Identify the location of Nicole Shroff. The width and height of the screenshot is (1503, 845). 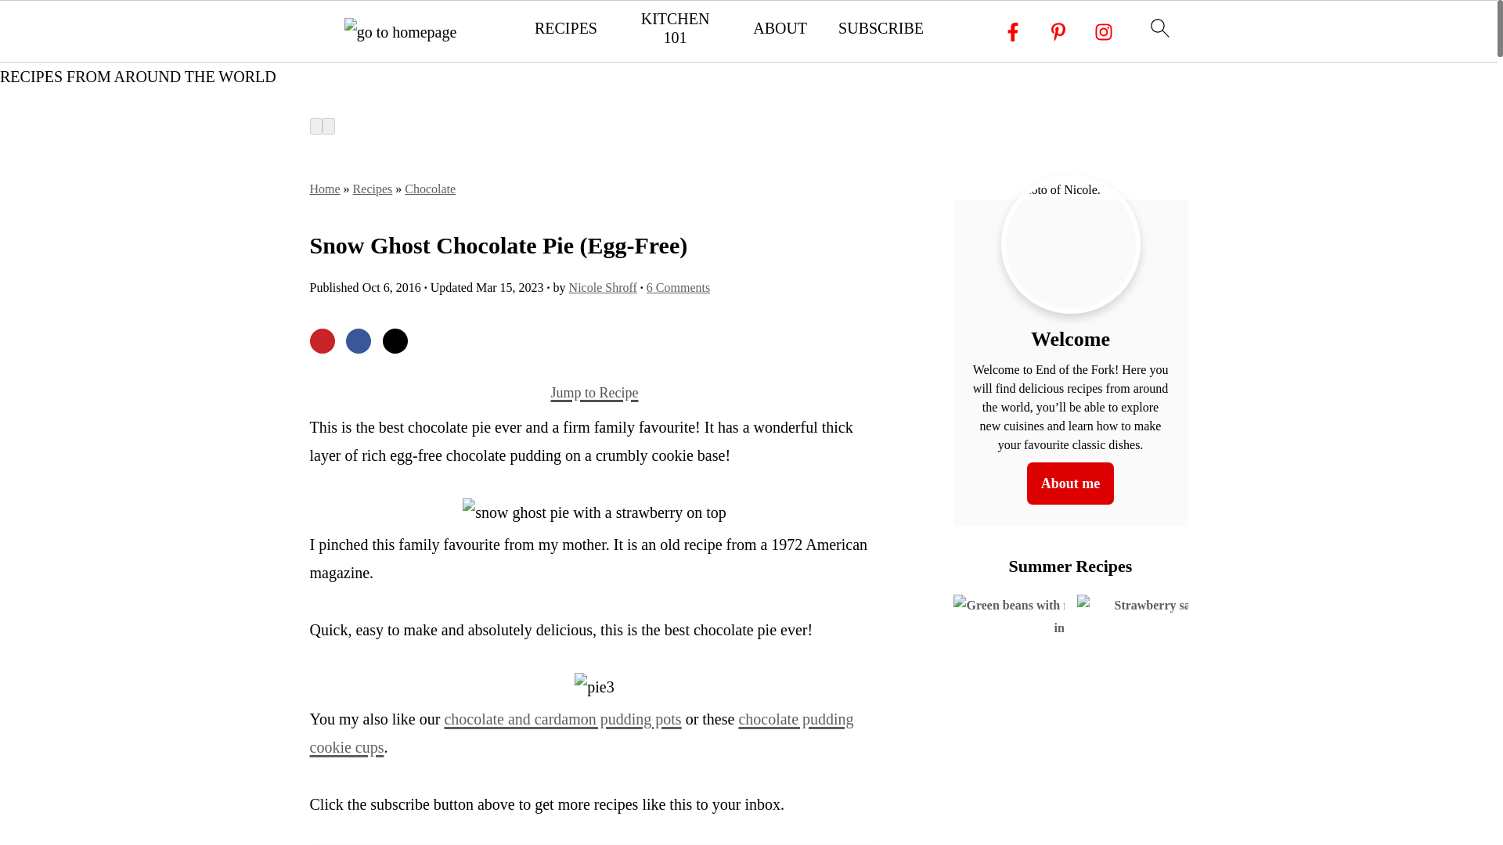
(603, 286).